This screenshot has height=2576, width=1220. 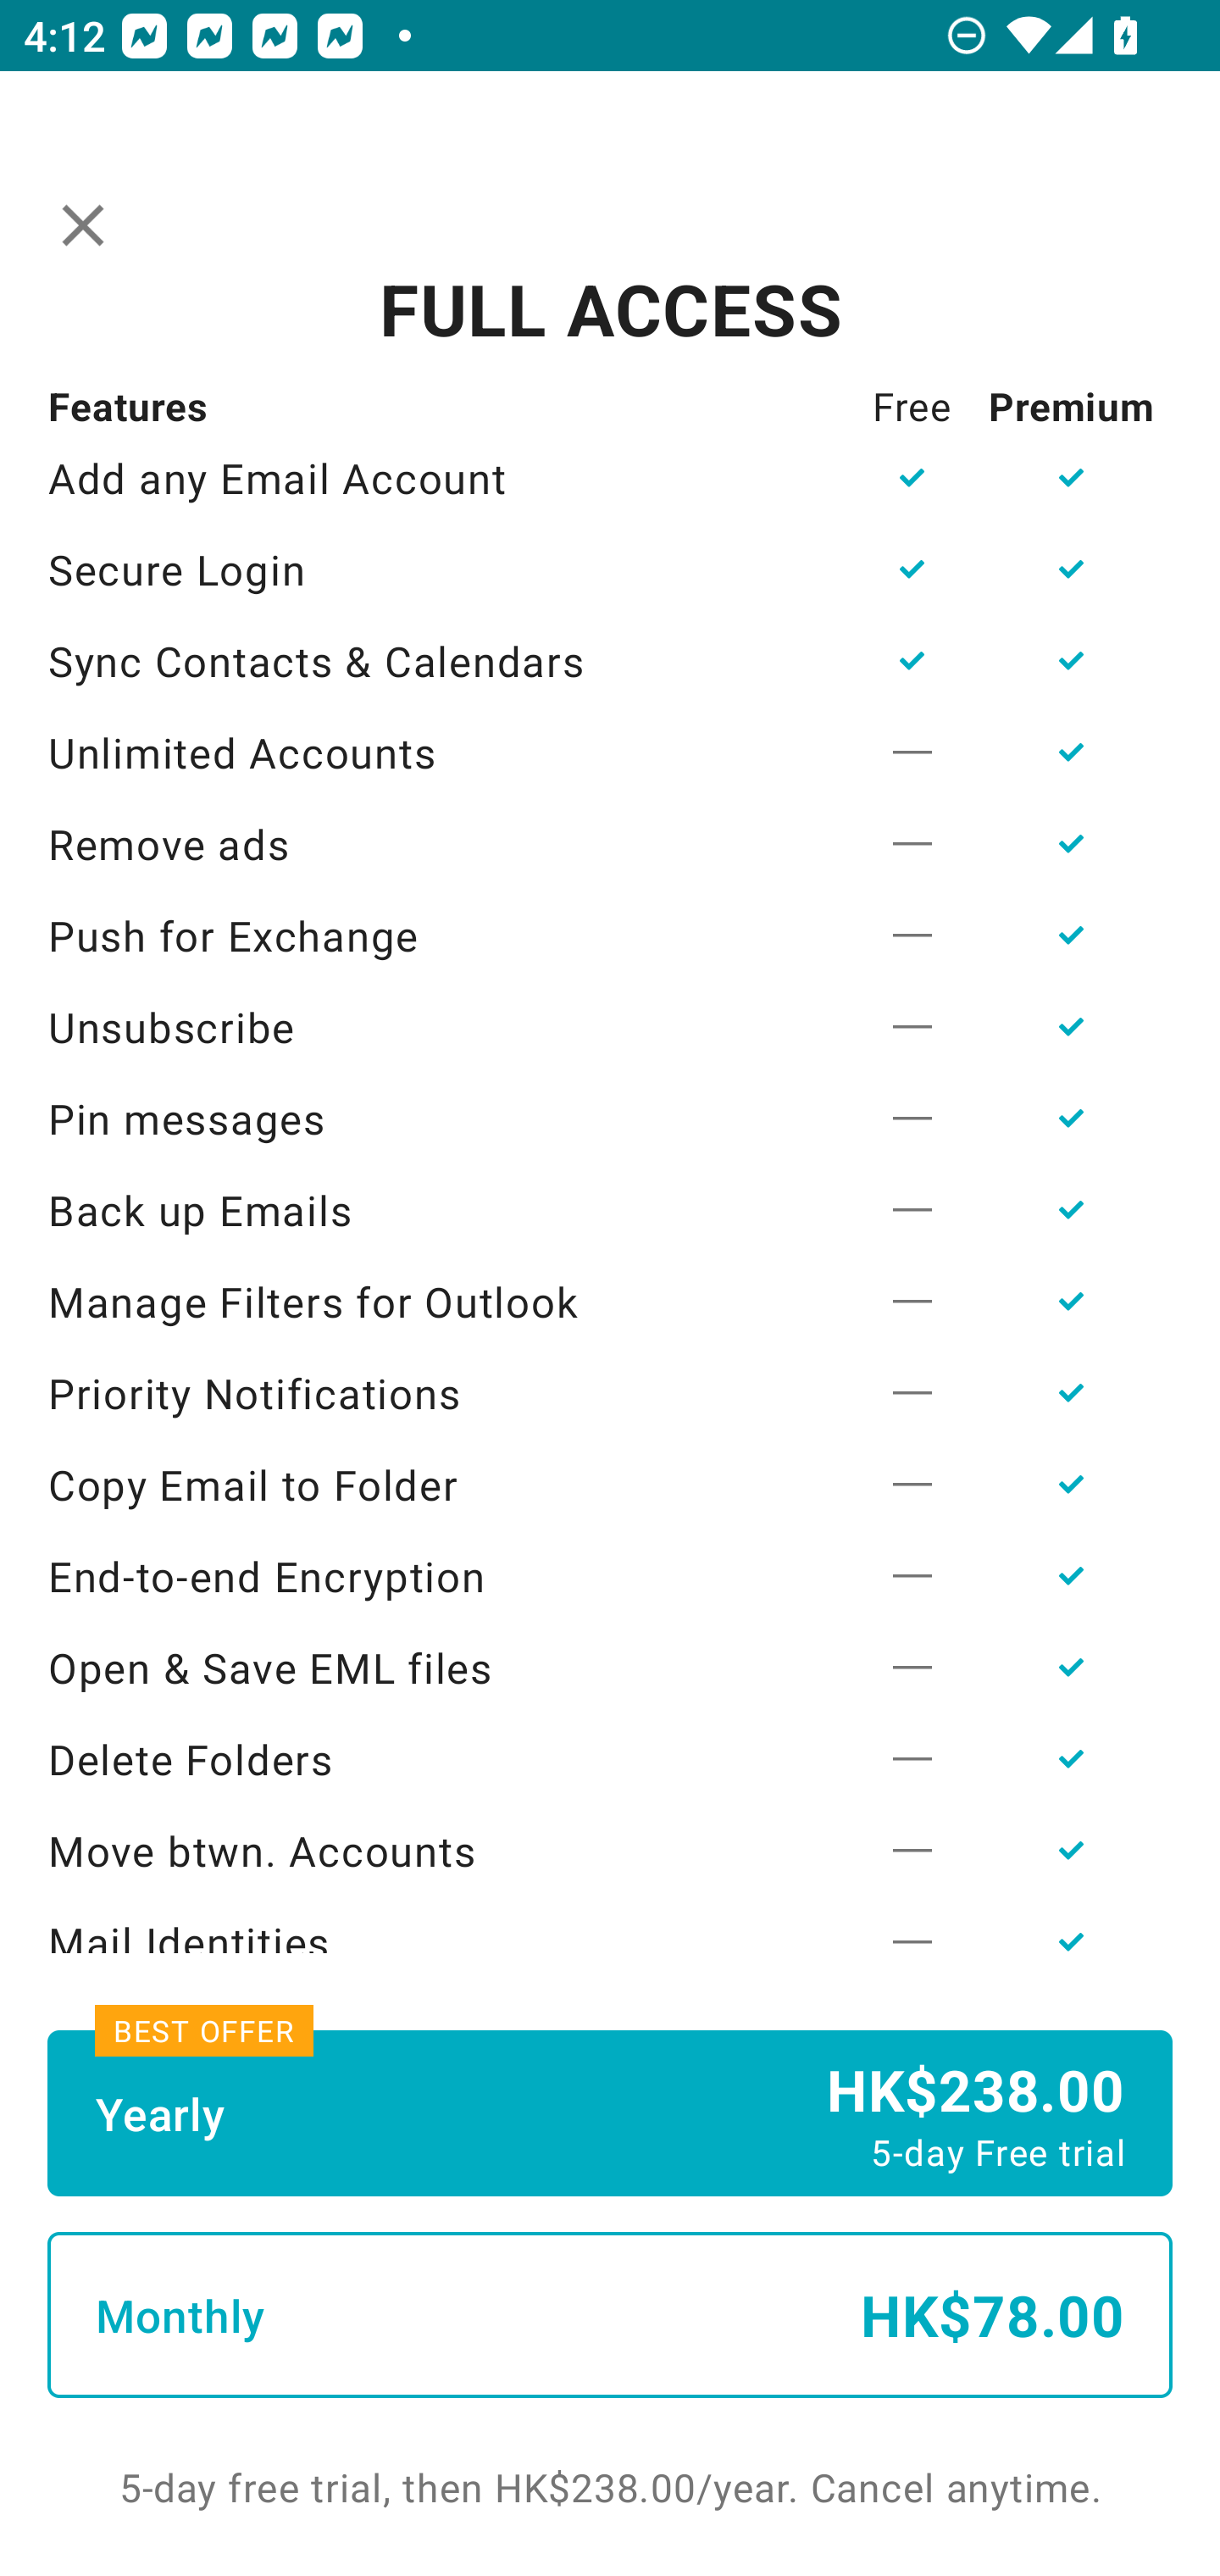 What do you see at coordinates (610, 2113) in the screenshot?
I see `Yearly HK$238.00 5-day Free trial` at bounding box center [610, 2113].